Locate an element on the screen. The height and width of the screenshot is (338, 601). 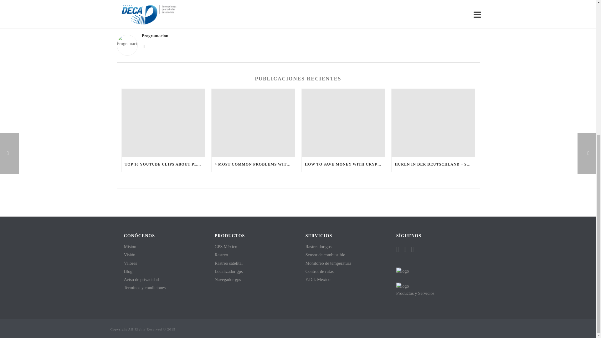
Sensor de combustible is located at coordinates (325, 255).